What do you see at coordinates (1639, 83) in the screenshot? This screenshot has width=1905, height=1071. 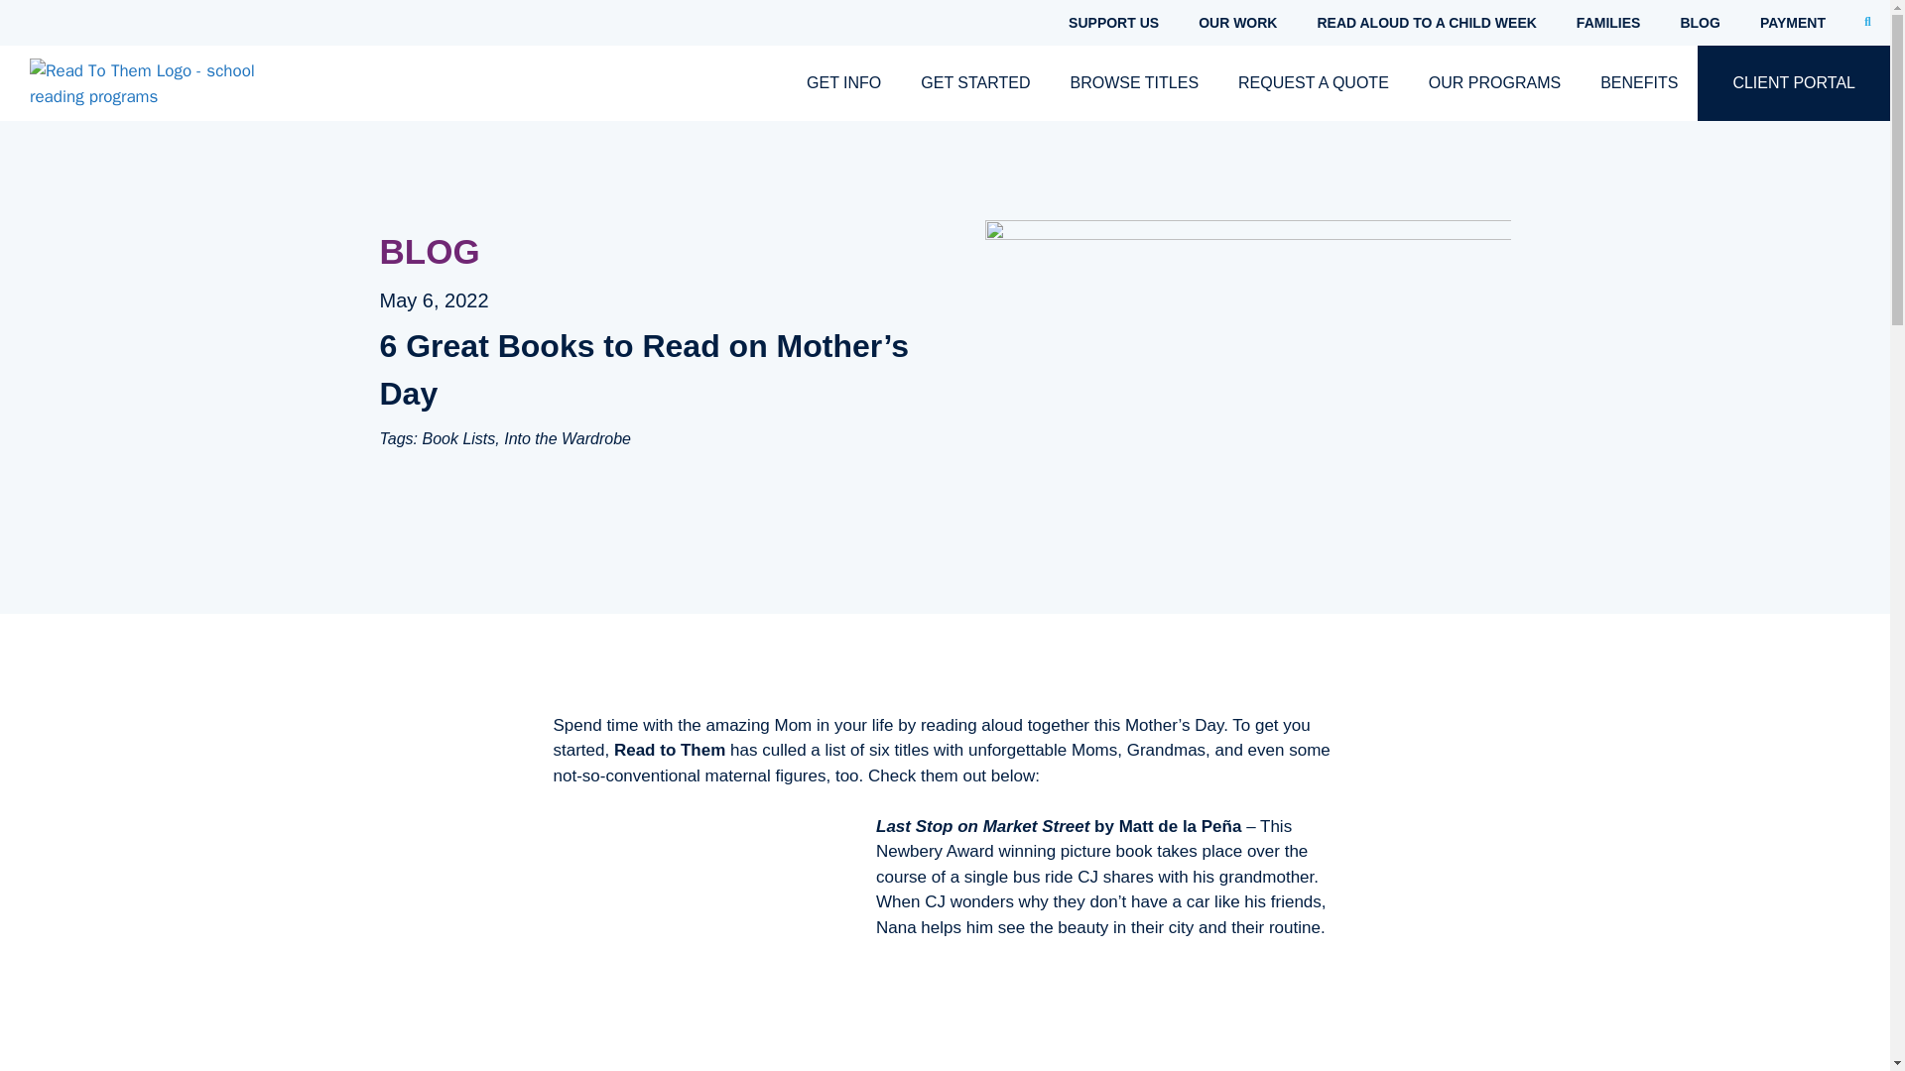 I see `BENEFITS` at bounding box center [1639, 83].